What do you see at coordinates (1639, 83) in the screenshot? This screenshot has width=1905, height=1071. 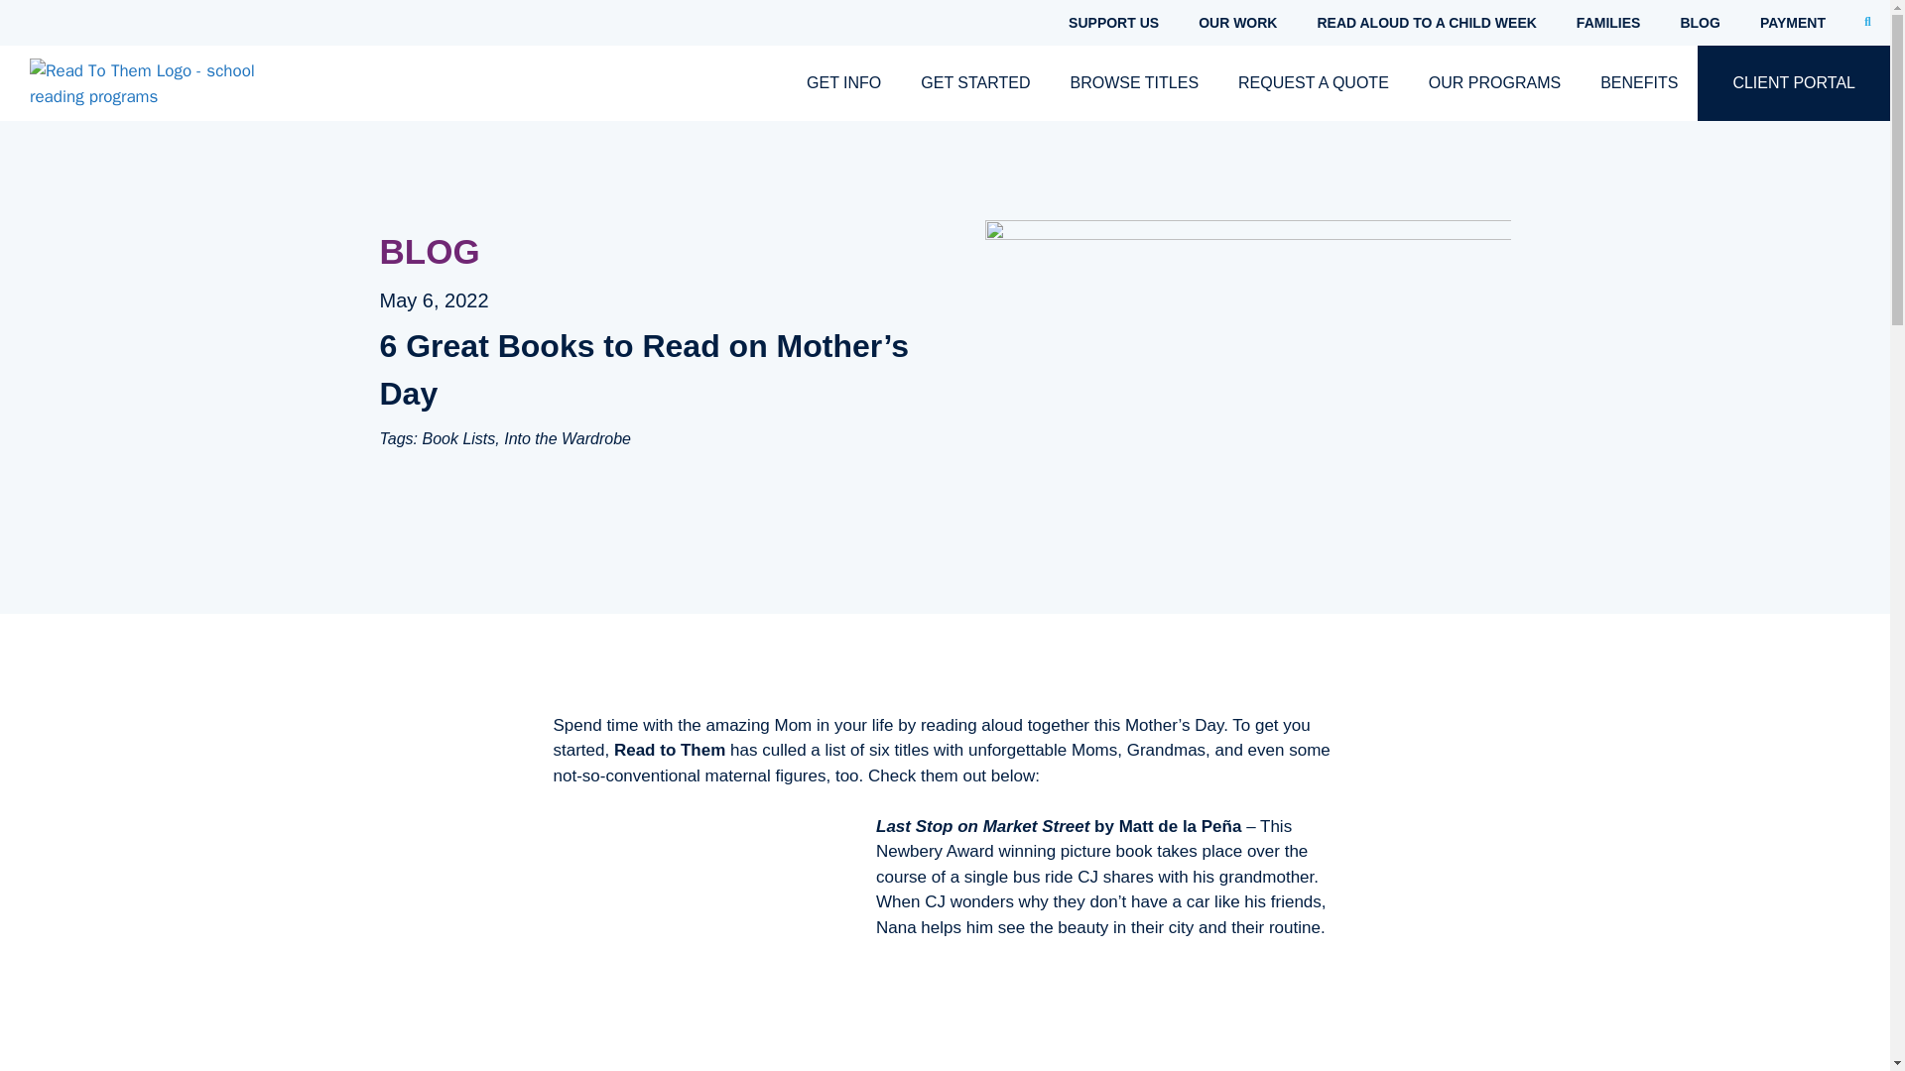 I see `BENEFITS` at bounding box center [1639, 83].